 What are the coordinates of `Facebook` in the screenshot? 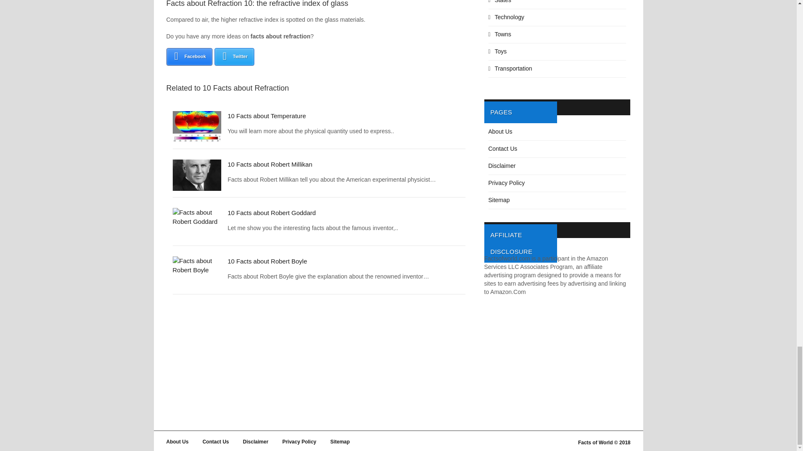 It's located at (189, 56).